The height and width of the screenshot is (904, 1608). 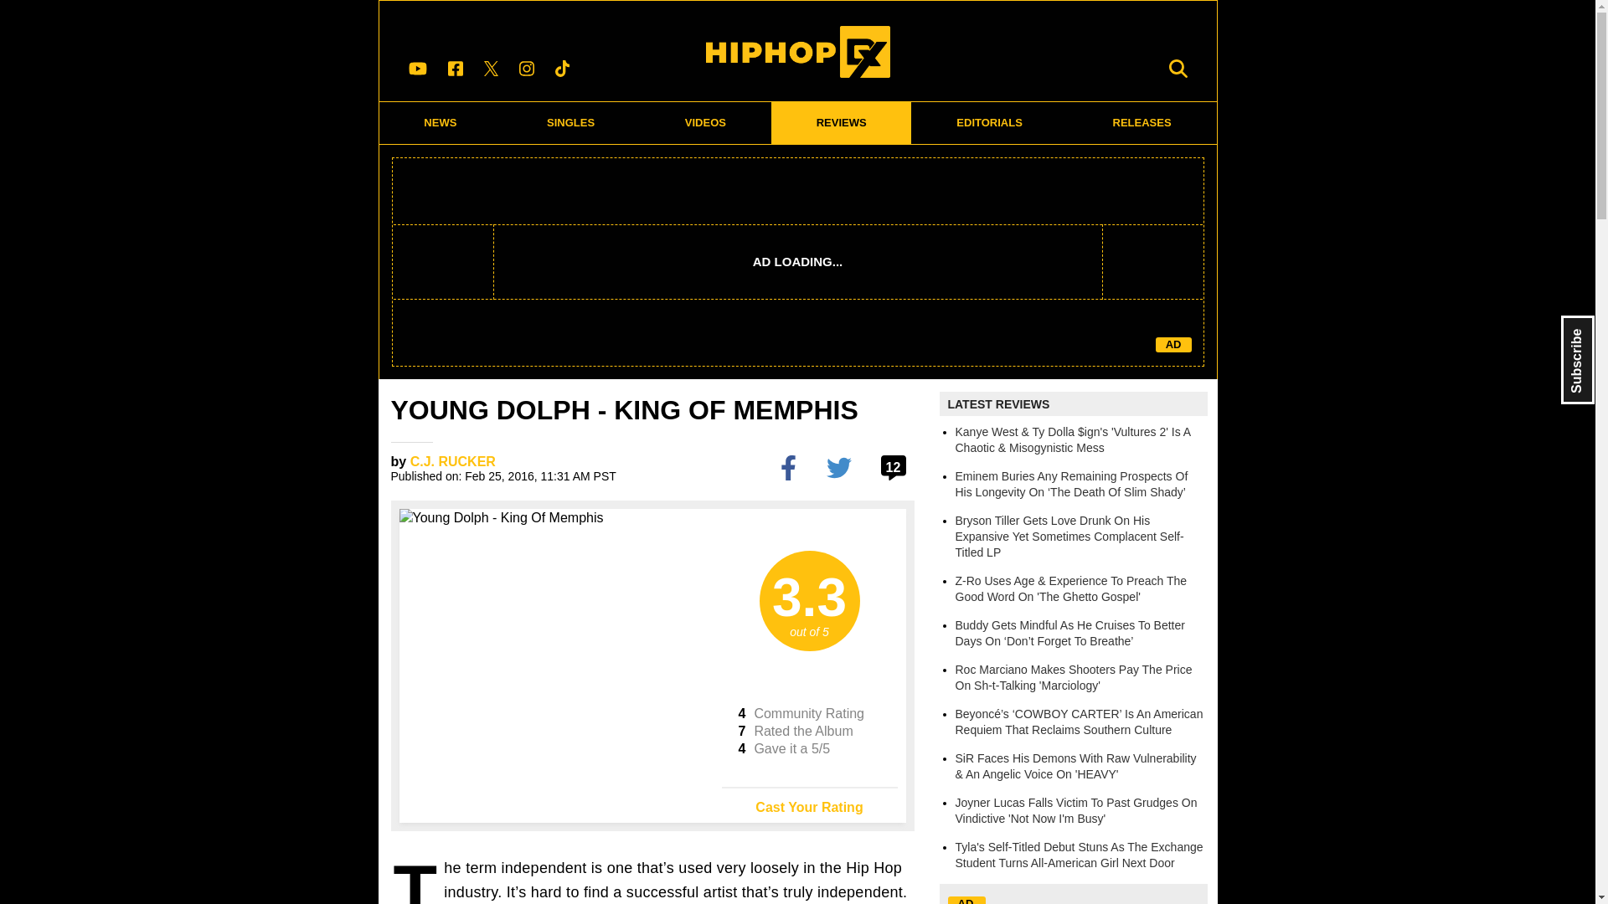 What do you see at coordinates (705, 122) in the screenshot?
I see `VIDEOS` at bounding box center [705, 122].